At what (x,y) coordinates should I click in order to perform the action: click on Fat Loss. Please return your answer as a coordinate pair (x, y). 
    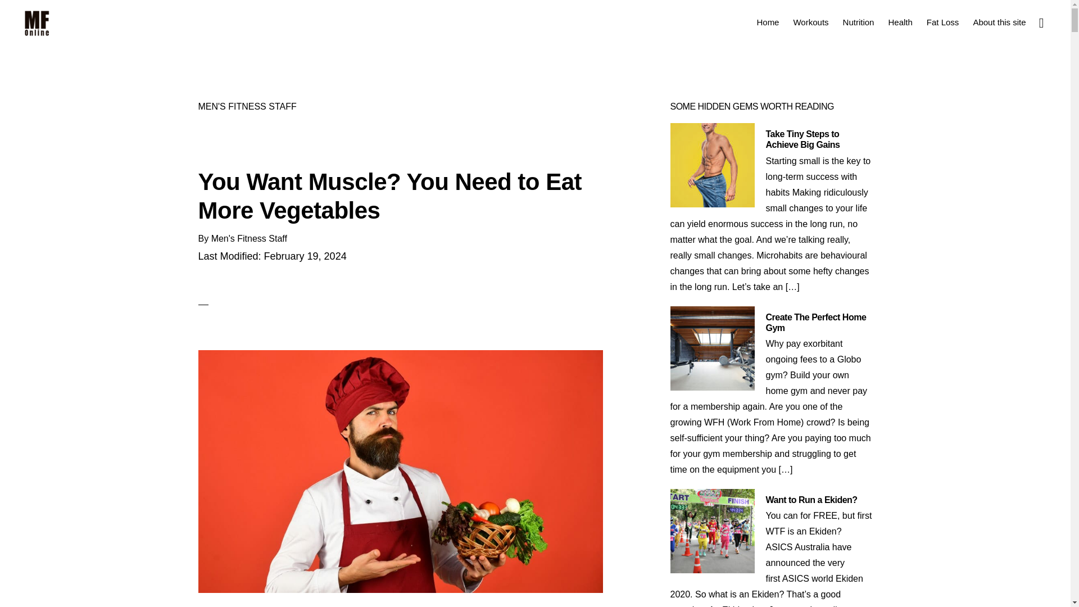
    Looking at the image, I should click on (943, 21).